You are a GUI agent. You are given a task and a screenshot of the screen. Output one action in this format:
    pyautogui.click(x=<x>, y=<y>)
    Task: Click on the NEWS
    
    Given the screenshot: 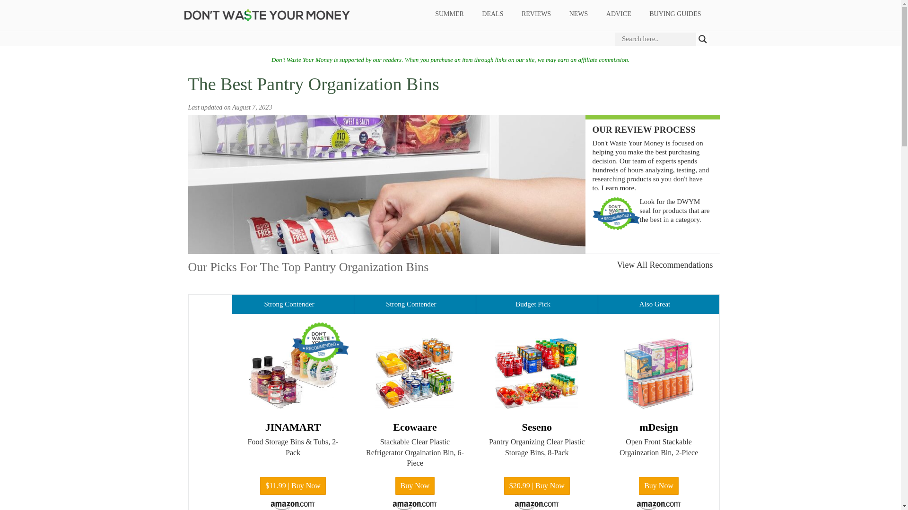 What is the action you would take?
    pyautogui.click(x=579, y=14)
    